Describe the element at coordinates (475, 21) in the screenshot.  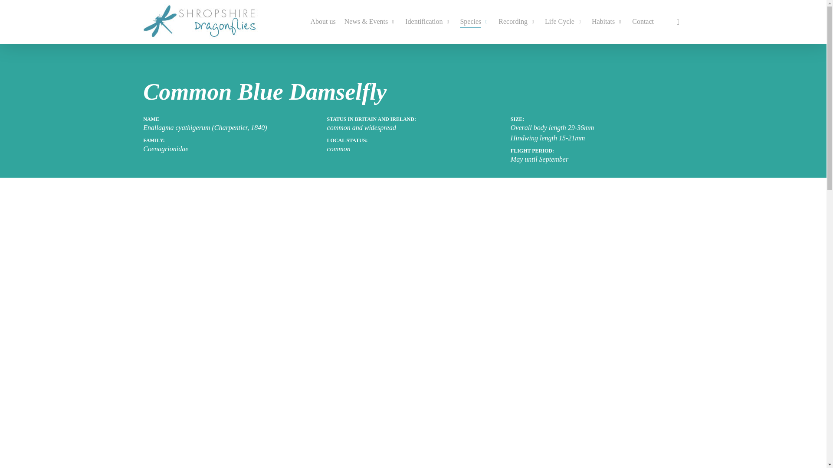
I see `Species` at that location.